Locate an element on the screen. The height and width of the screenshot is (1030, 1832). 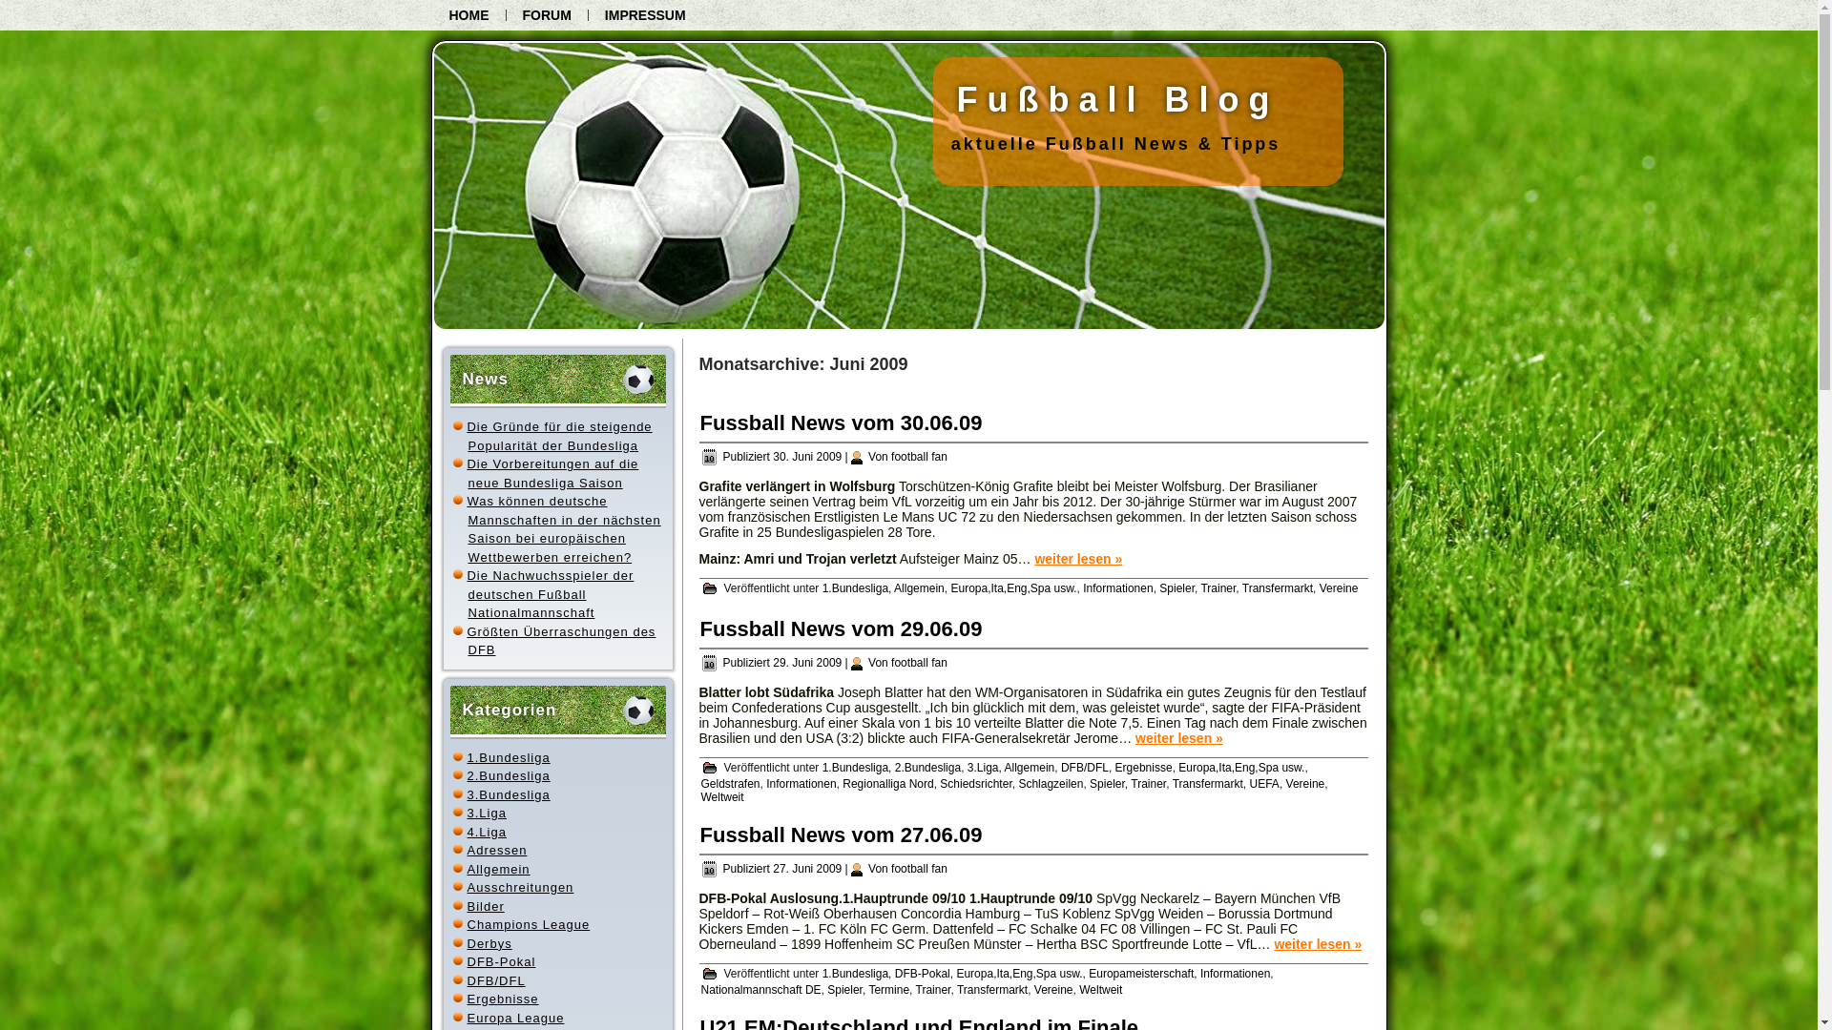
Transfermarkt is located at coordinates (1208, 784).